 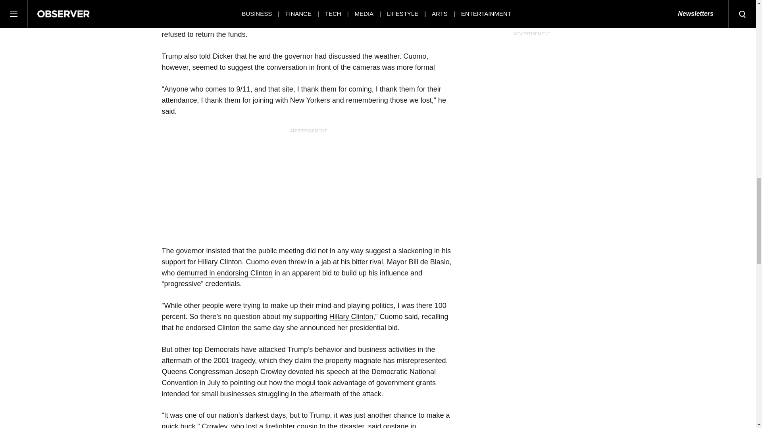 I want to click on Hillary Clinton, so click(x=351, y=317).